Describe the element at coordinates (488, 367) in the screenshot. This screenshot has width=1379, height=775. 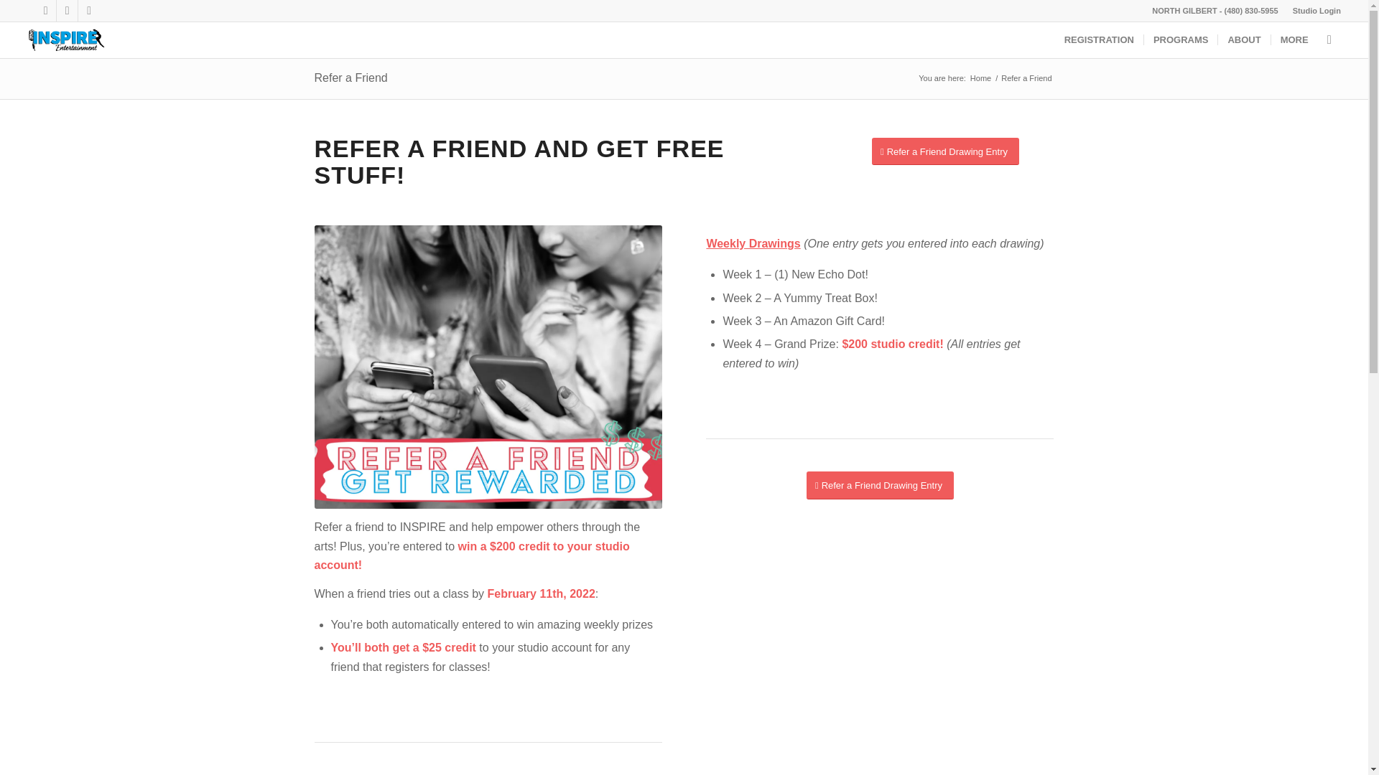
I see `Refer a Friend Post 2019` at that location.